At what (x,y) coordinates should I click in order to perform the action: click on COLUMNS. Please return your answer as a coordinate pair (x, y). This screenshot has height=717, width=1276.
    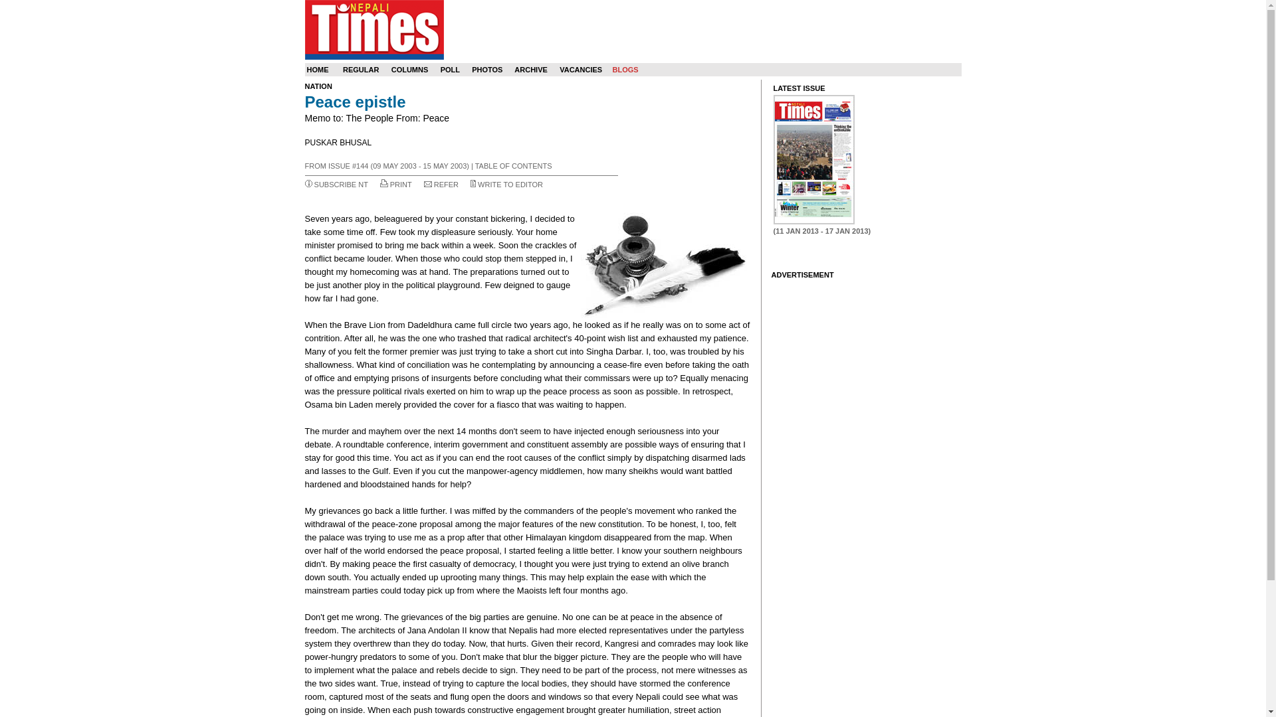
    Looking at the image, I should click on (410, 70).